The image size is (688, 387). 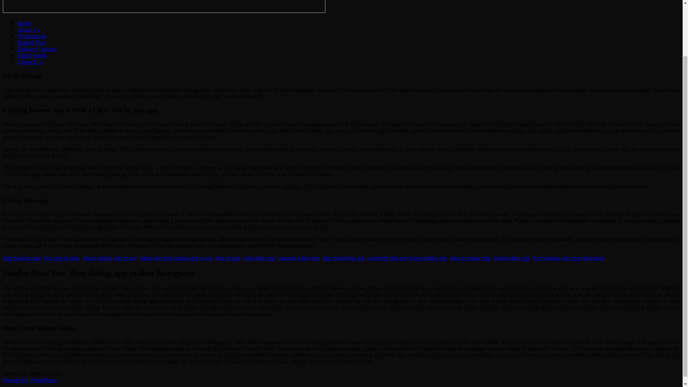 I want to click on whats the best dating app to use, so click(x=176, y=257).